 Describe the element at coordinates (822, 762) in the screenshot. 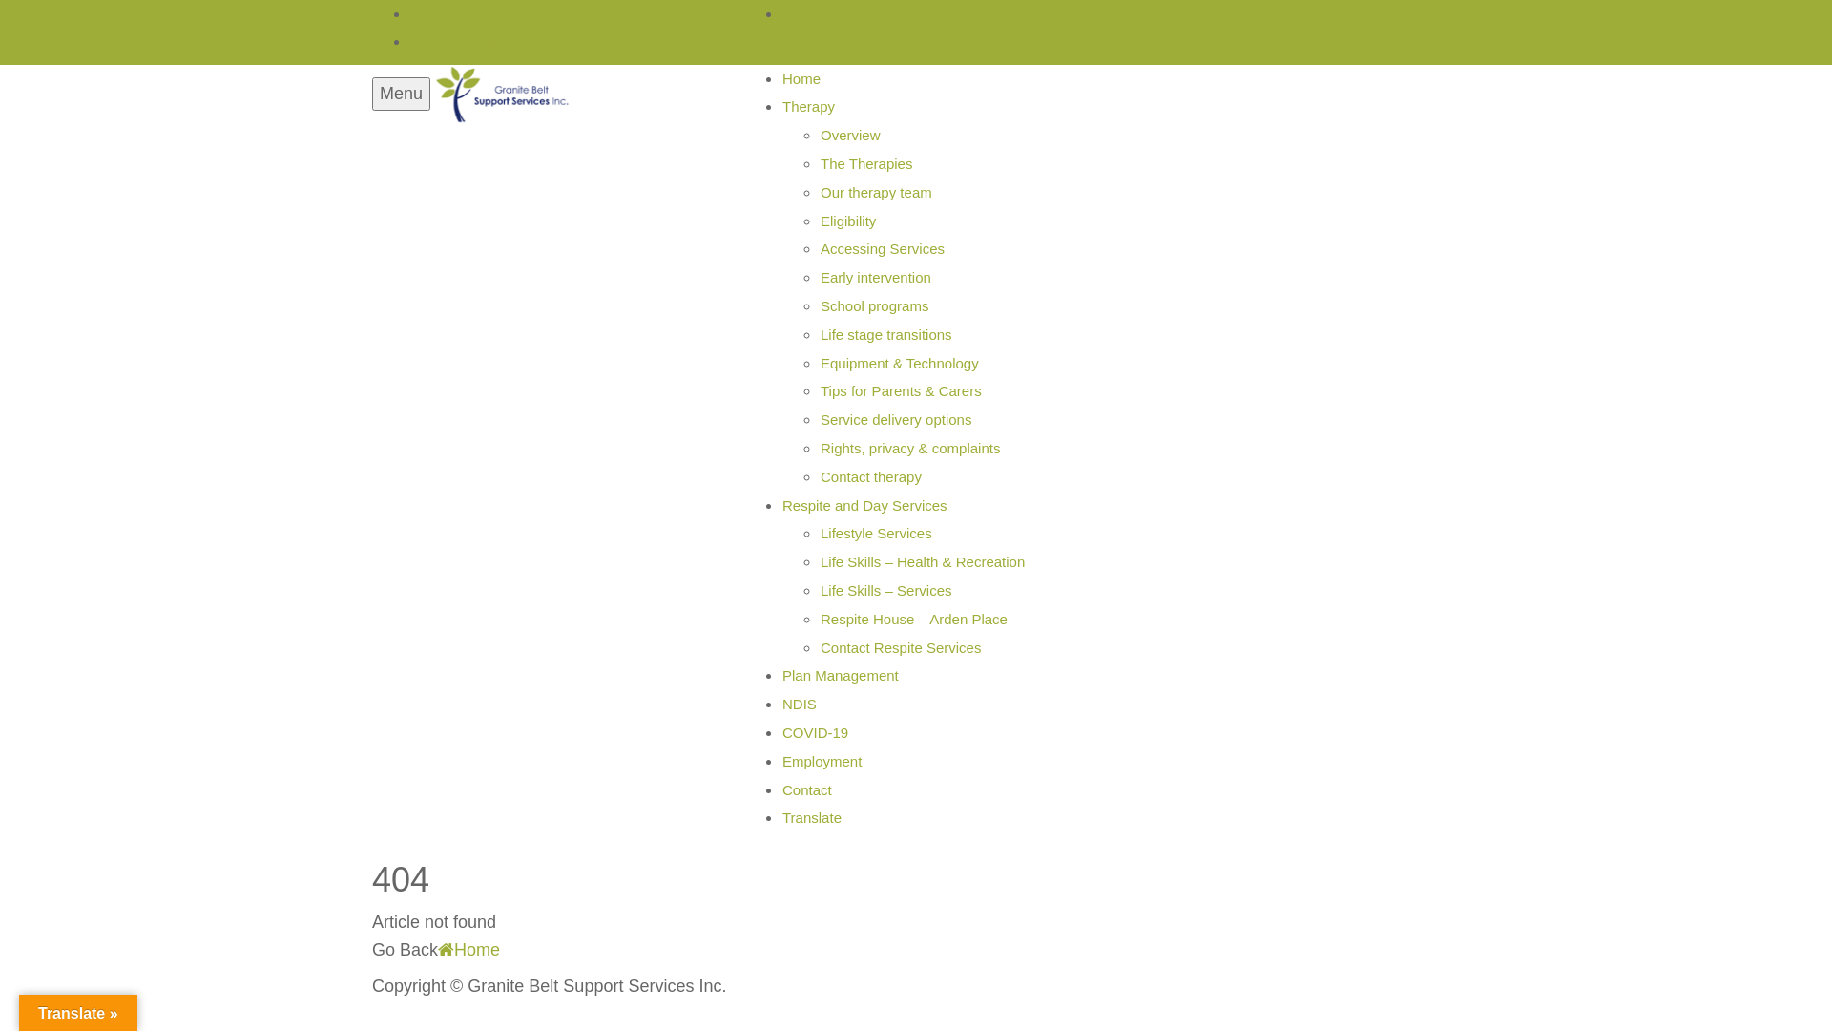

I see `Employment` at that location.